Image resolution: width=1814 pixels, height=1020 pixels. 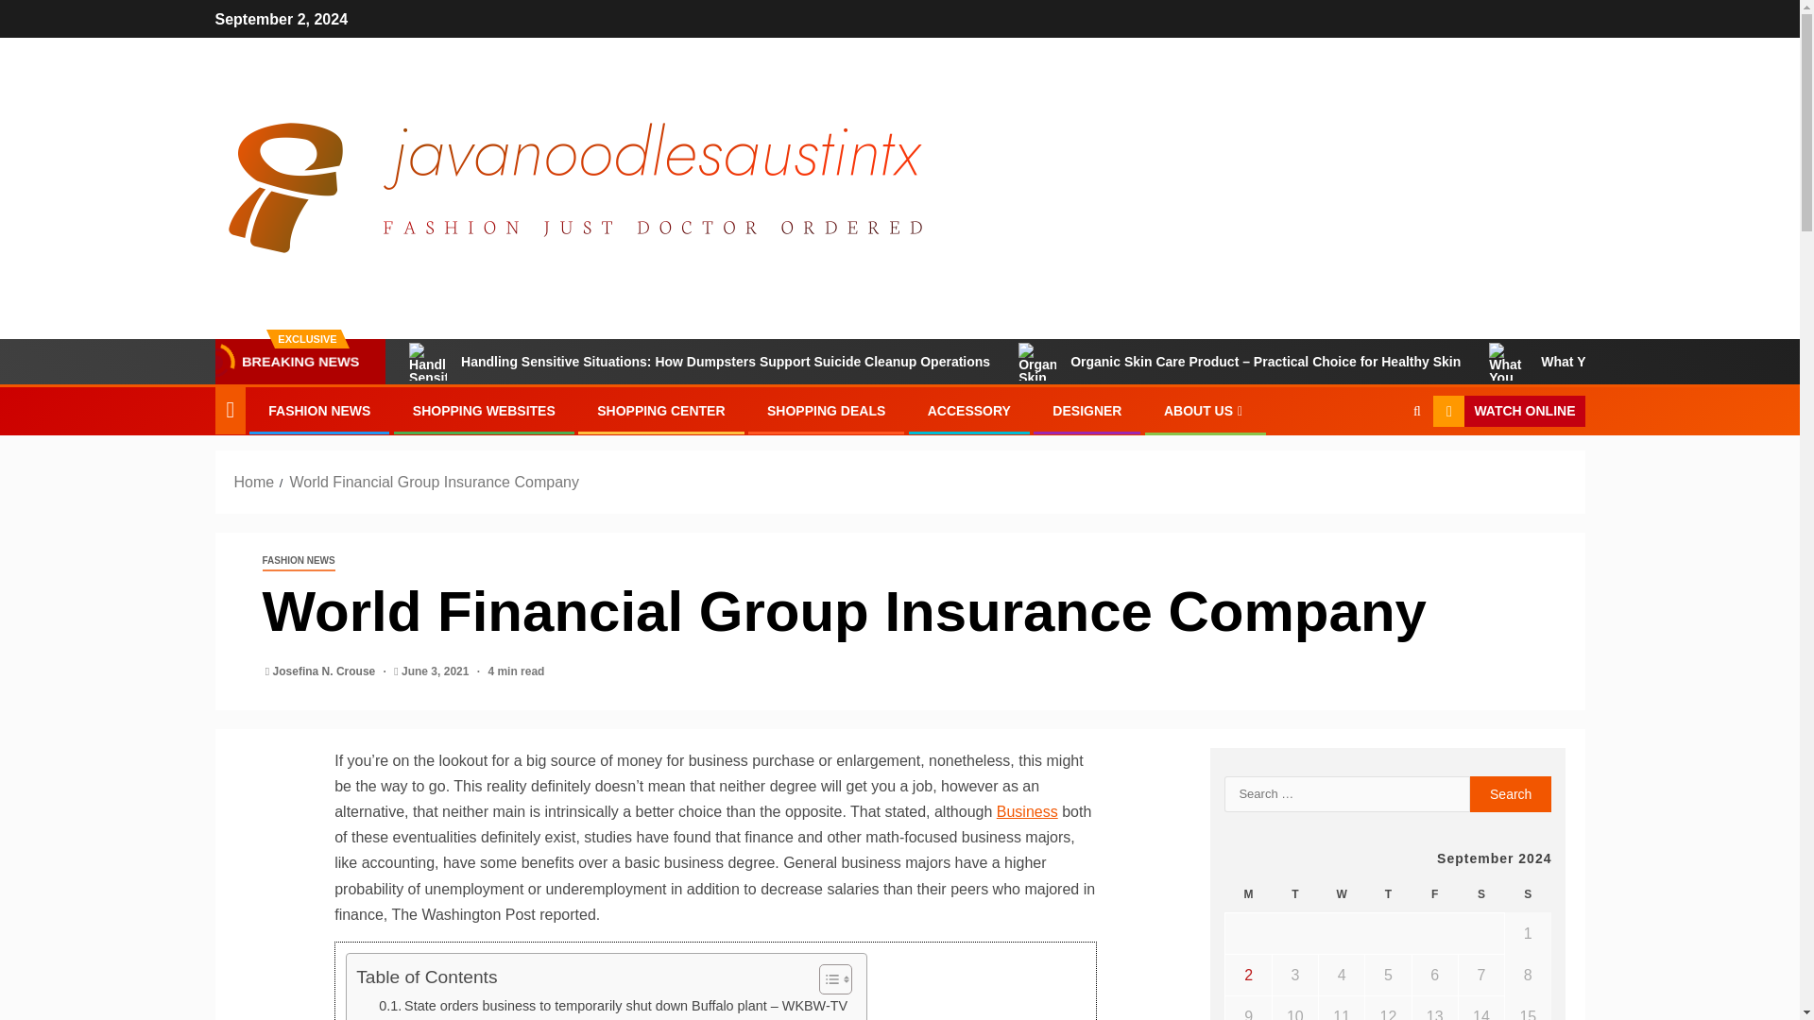 What do you see at coordinates (968, 410) in the screenshot?
I see `ACCESSORY` at bounding box center [968, 410].